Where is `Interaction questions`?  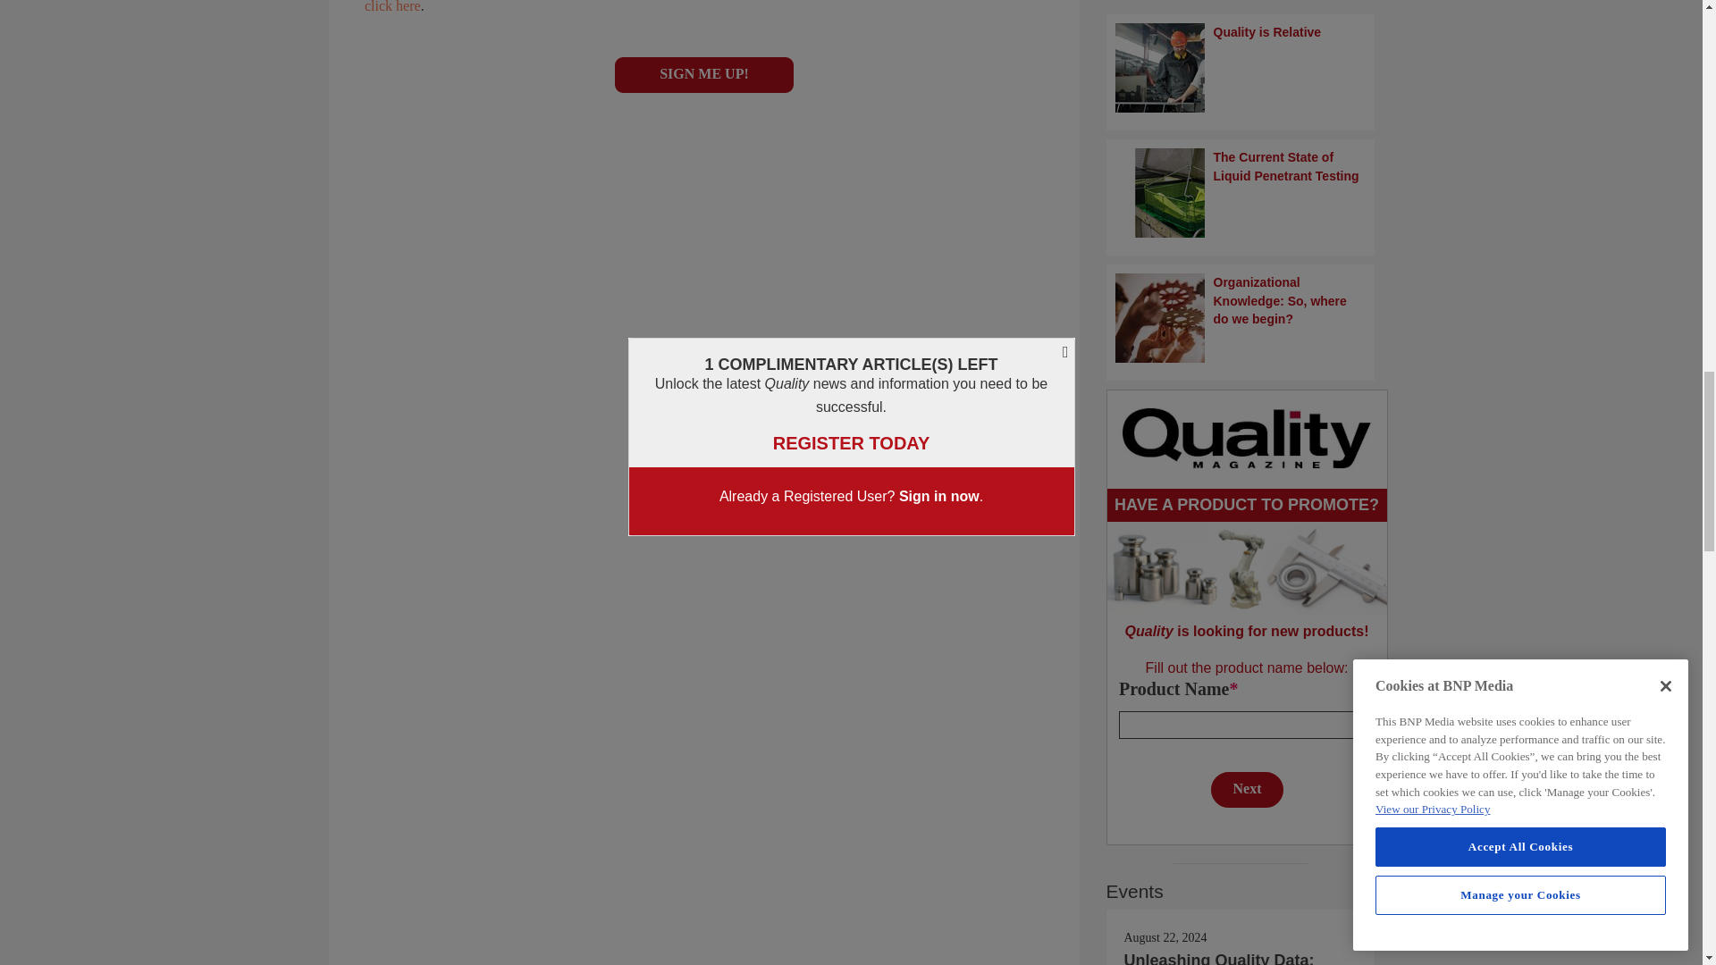
Interaction questions is located at coordinates (704, 51).